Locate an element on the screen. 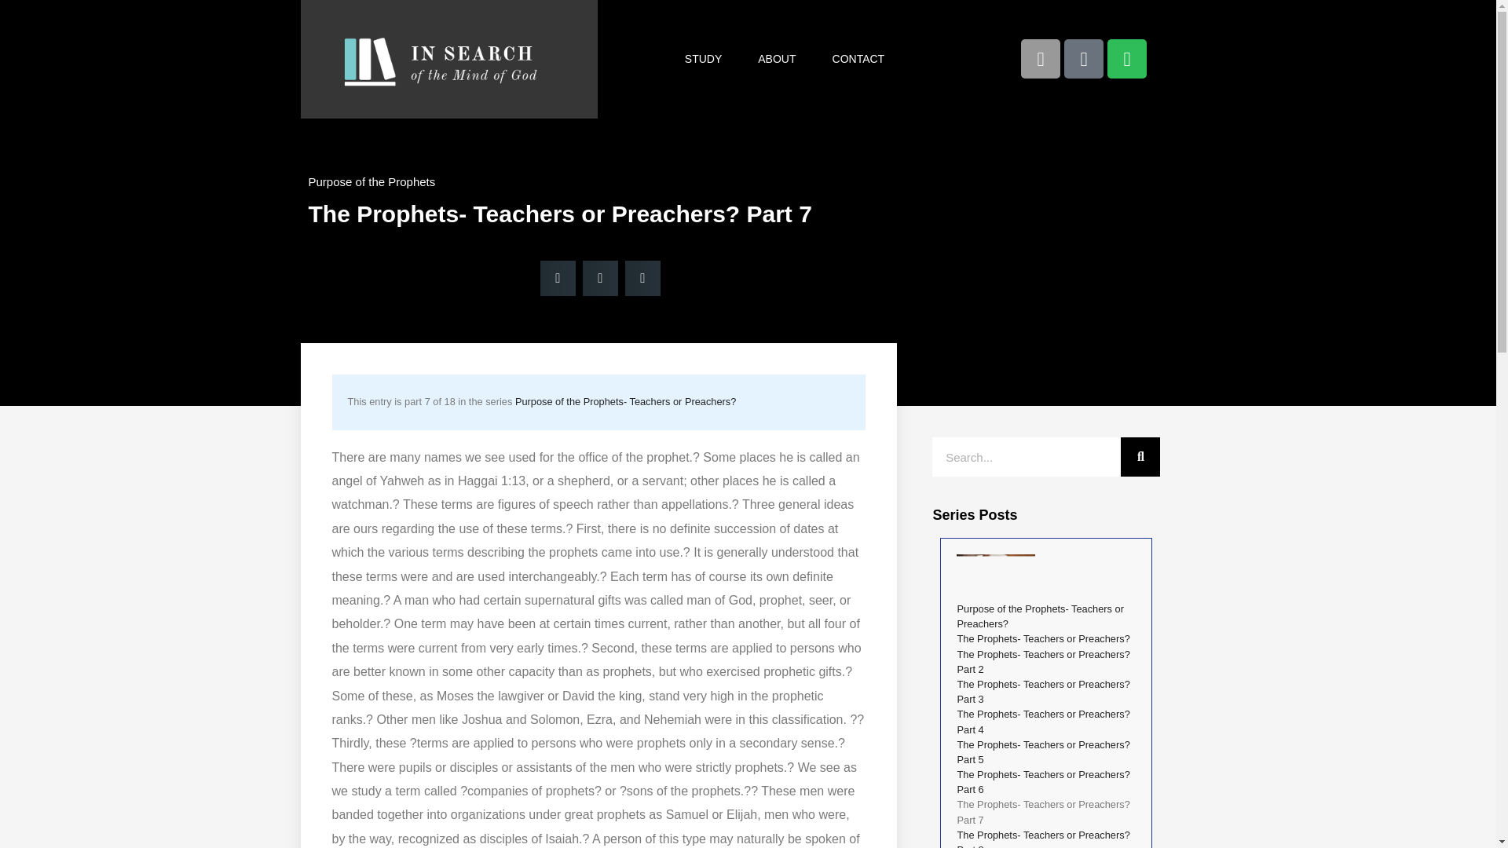 The height and width of the screenshot is (848, 1508). The Prophets- Teachers or Preachers? Part 6 is located at coordinates (1043, 782).